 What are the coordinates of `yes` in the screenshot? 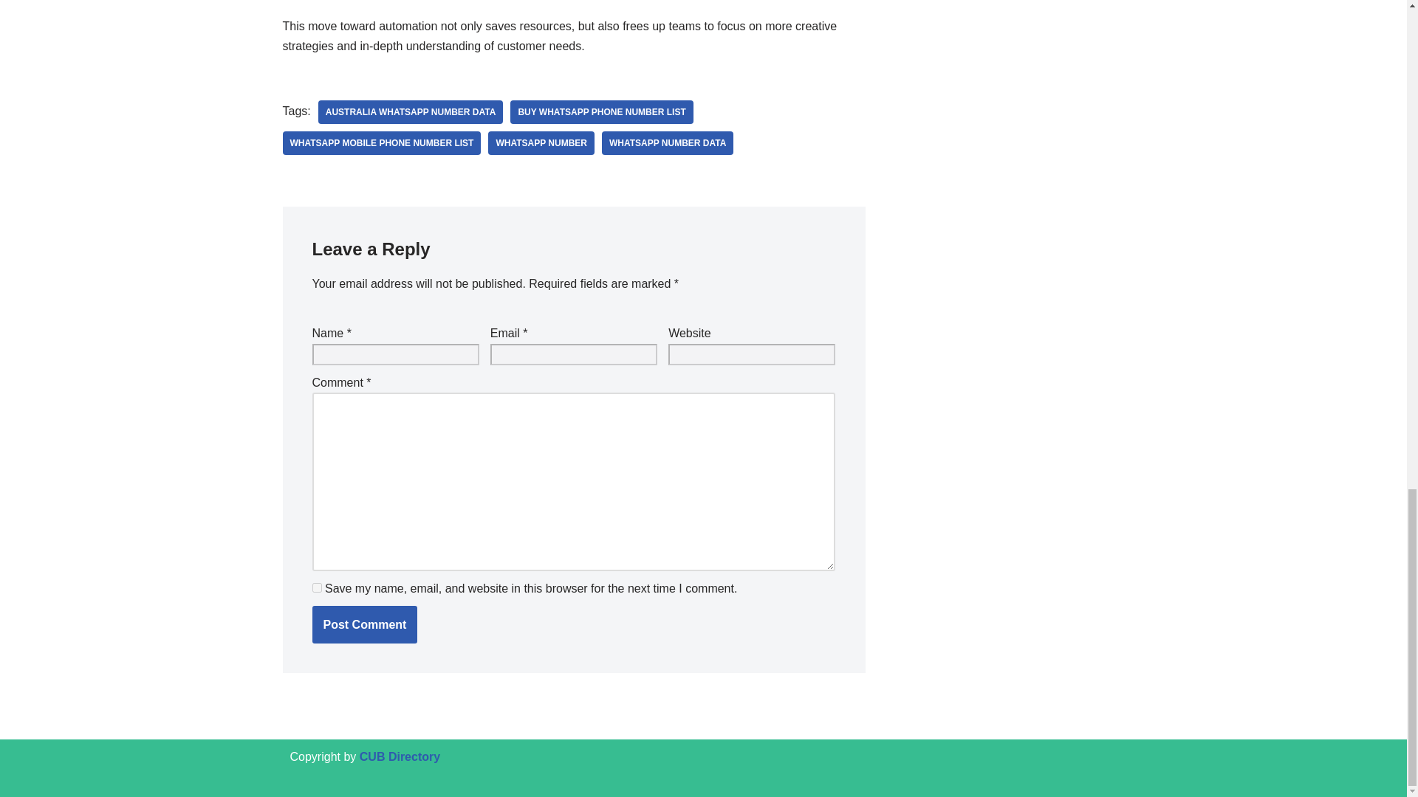 It's located at (316, 587).